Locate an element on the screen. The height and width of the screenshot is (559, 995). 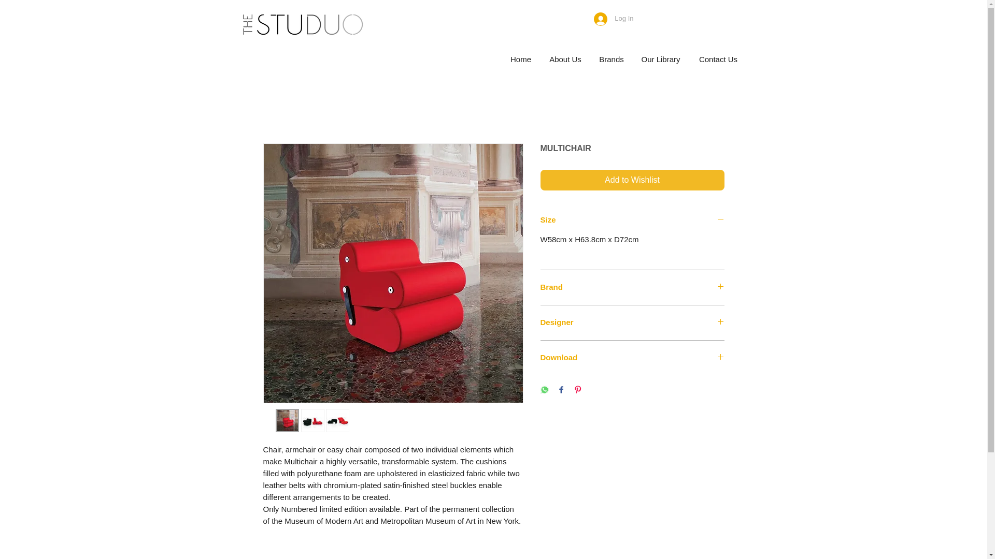
Our Library is located at coordinates (660, 59).